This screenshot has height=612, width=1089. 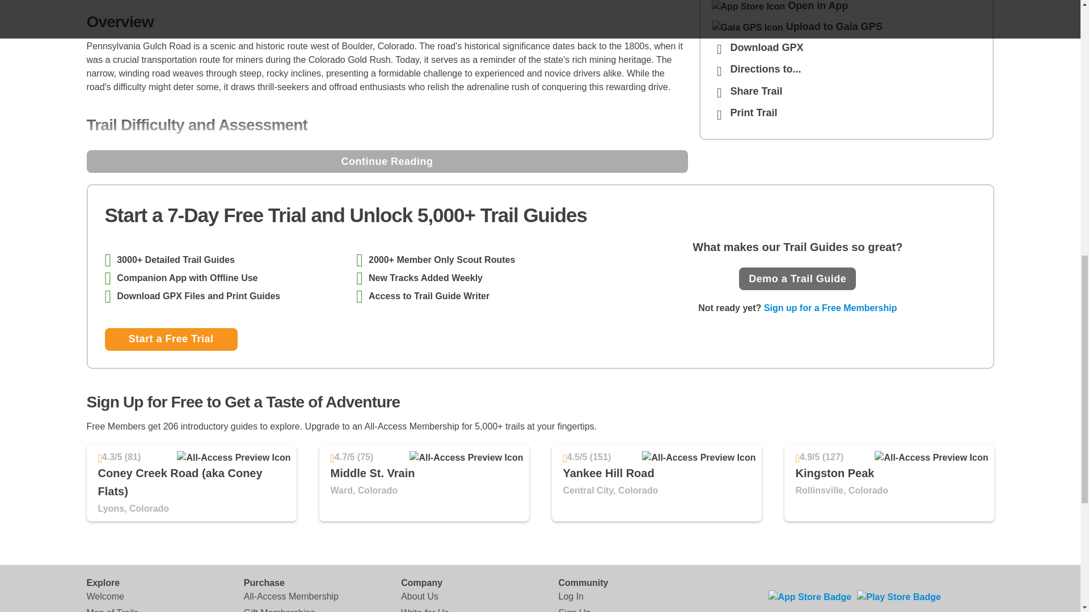 What do you see at coordinates (830, 307) in the screenshot?
I see `Sign up for a Free Membership` at bounding box center [830, 307].